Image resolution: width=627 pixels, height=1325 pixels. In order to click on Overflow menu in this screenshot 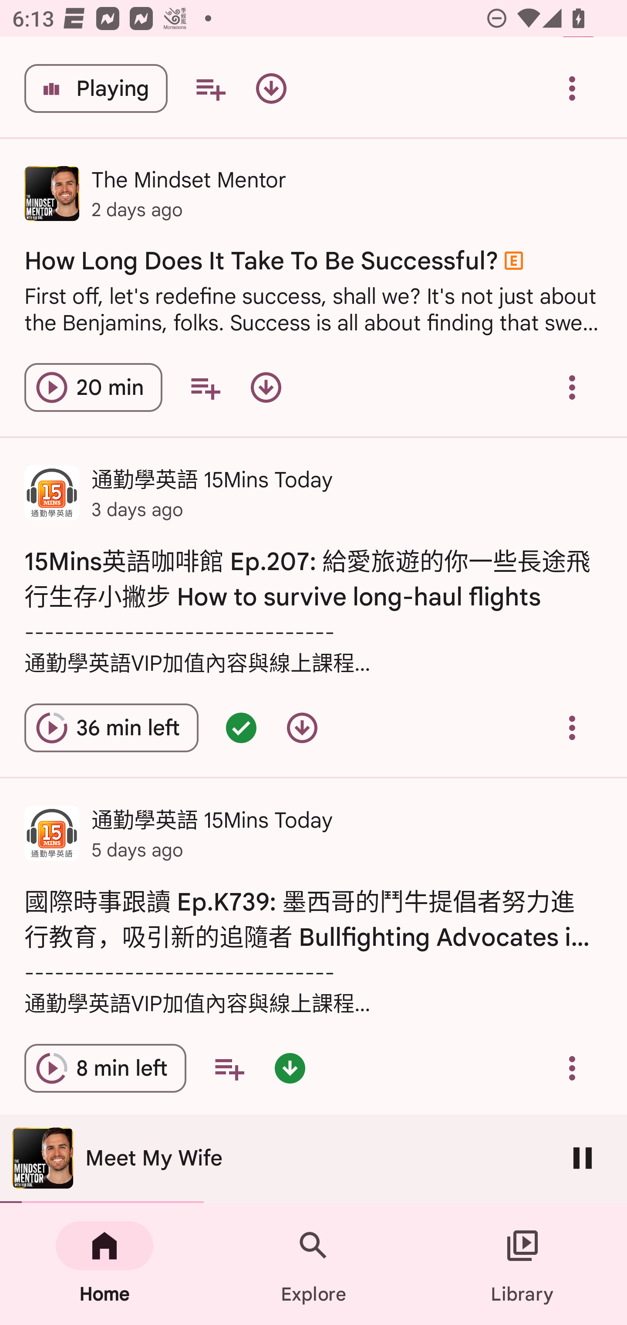, I will do `click(572, 1069)`.